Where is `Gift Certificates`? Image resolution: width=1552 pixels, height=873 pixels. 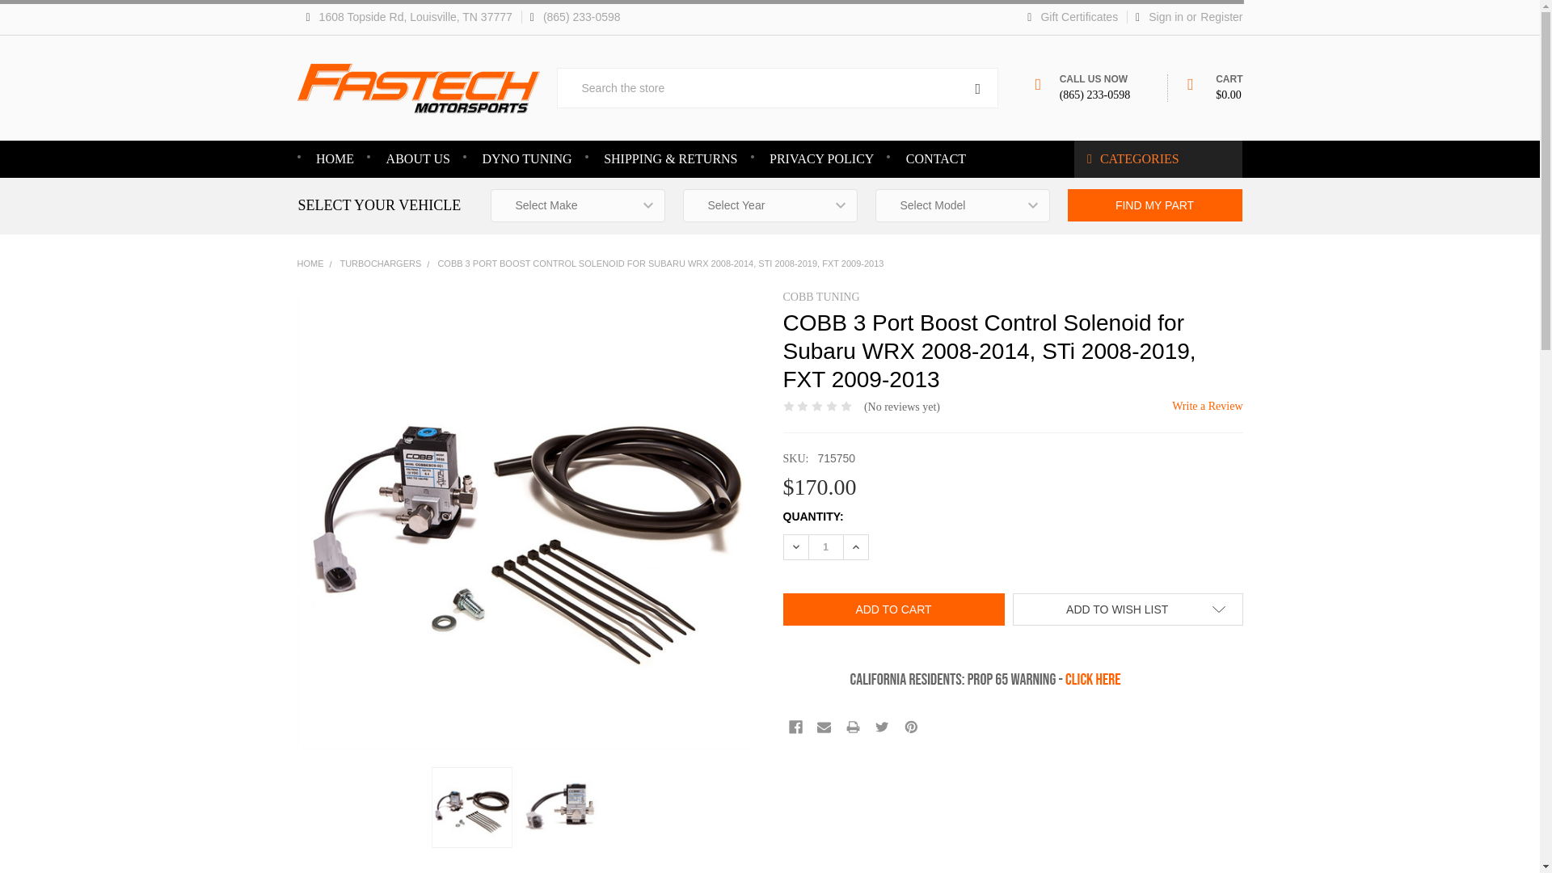 Gift Certificates is located at coordinates (1072, 18).